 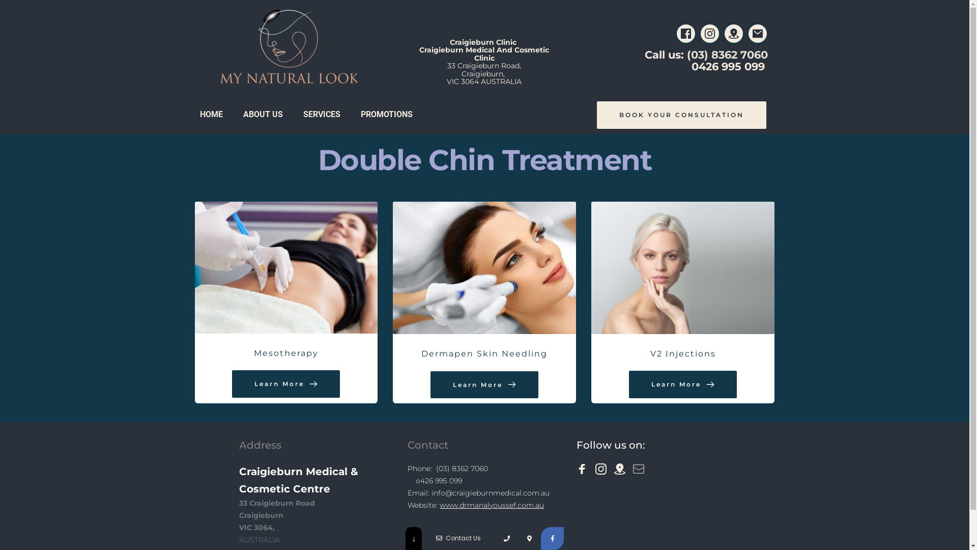 What do you see at coordinates (682, 115) in the screenshot?
I see `BOOK YOUR CONSULTATION` at bounding box center [682, 115].